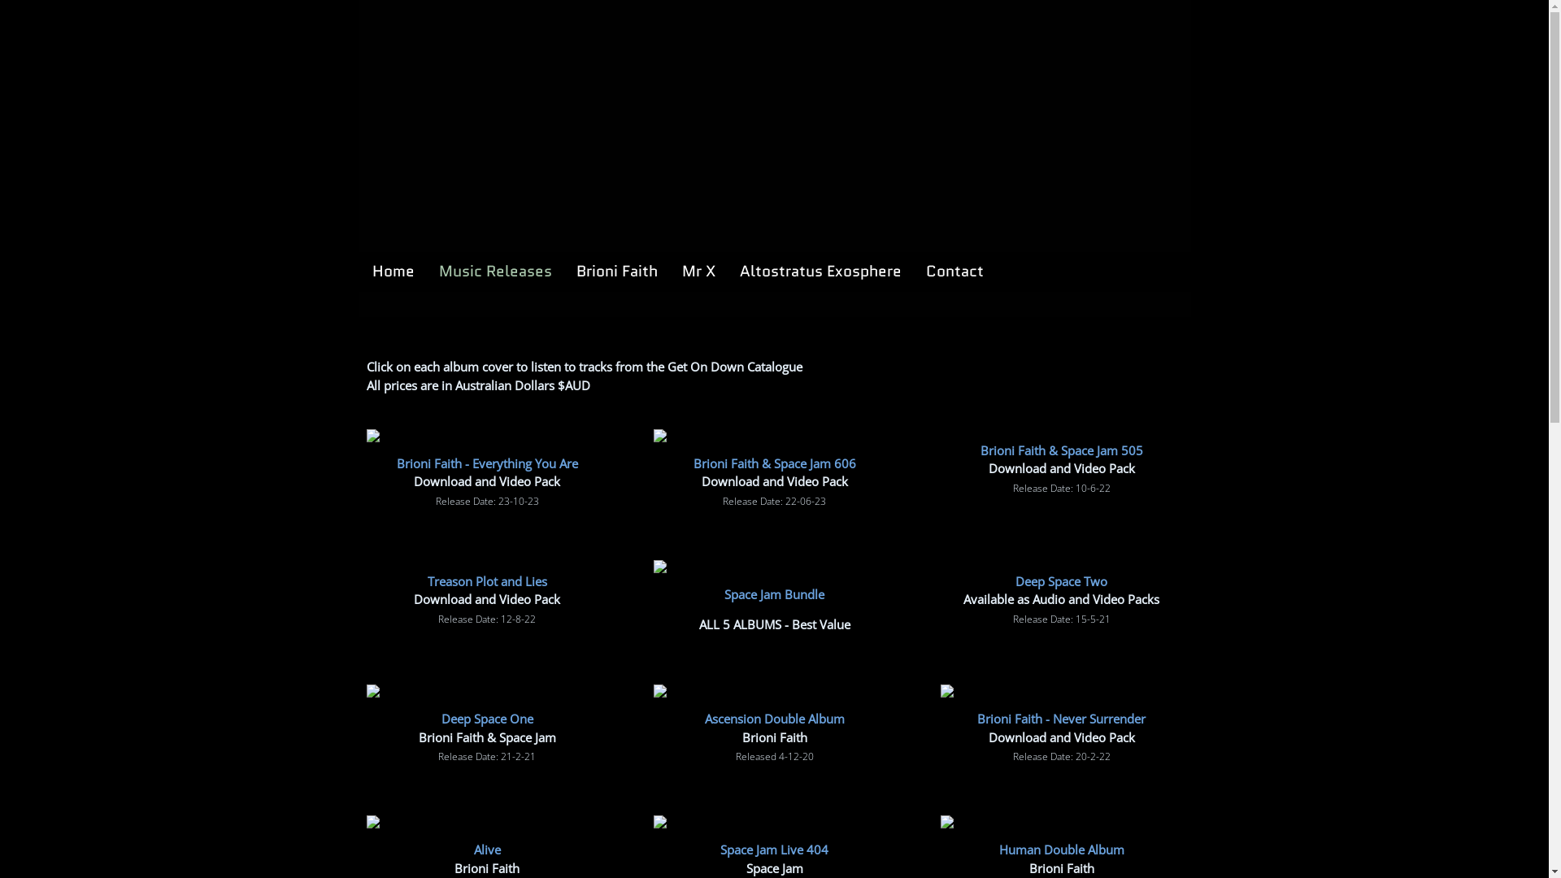 This screenshot has width=1561, height=878. What do you see at coordinates (1062, 450) in the screenshot?
I see `Brioni Faith & Space Jam 505` at bounding box center [1062, 450].